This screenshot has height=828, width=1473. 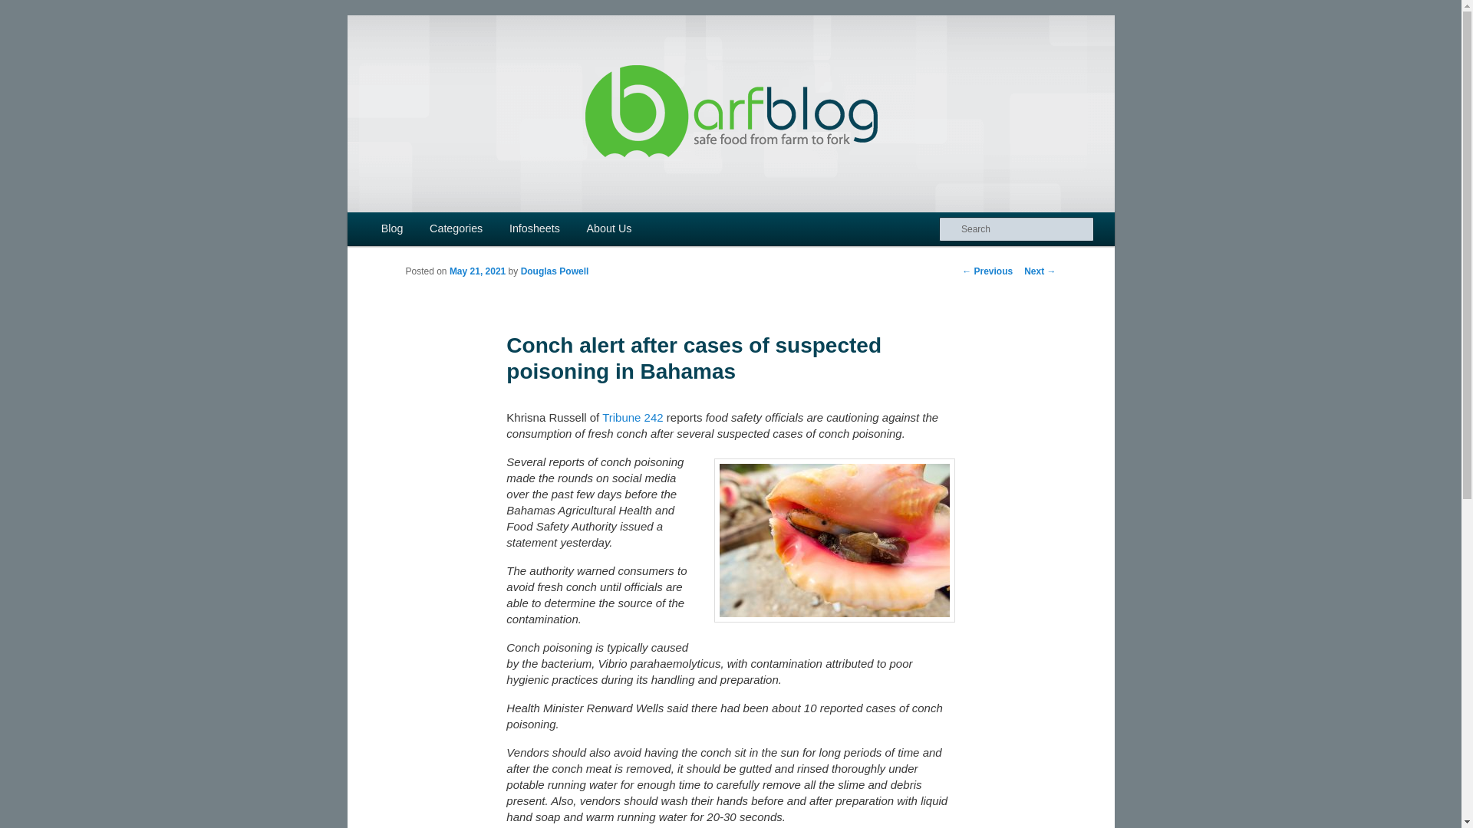 What do you see at coordinates (25, 8) in the screenshot?
I see `Search` at bounding box center [25, 8].